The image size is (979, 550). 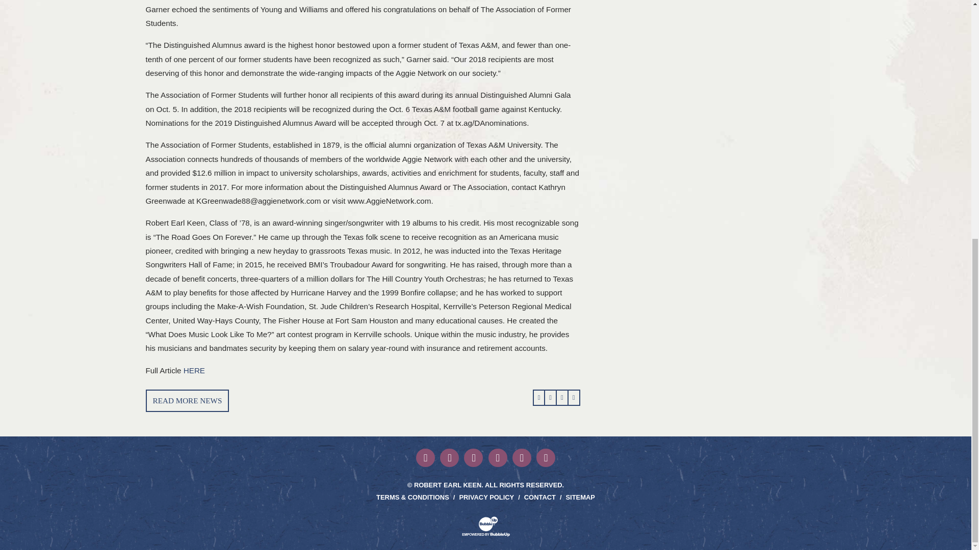 I want to click on APPLE, so click(x=546, y=458).